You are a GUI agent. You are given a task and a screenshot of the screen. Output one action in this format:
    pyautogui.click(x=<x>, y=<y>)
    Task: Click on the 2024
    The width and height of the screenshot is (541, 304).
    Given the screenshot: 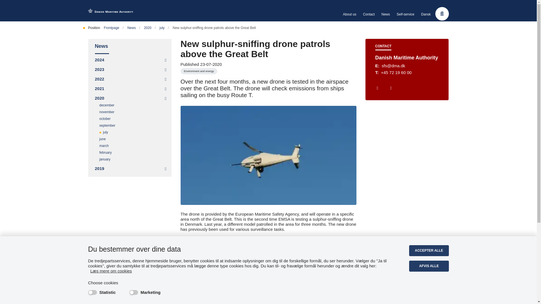 What is the action you would take?
    pyautogui.click(x=103, y=60)
    